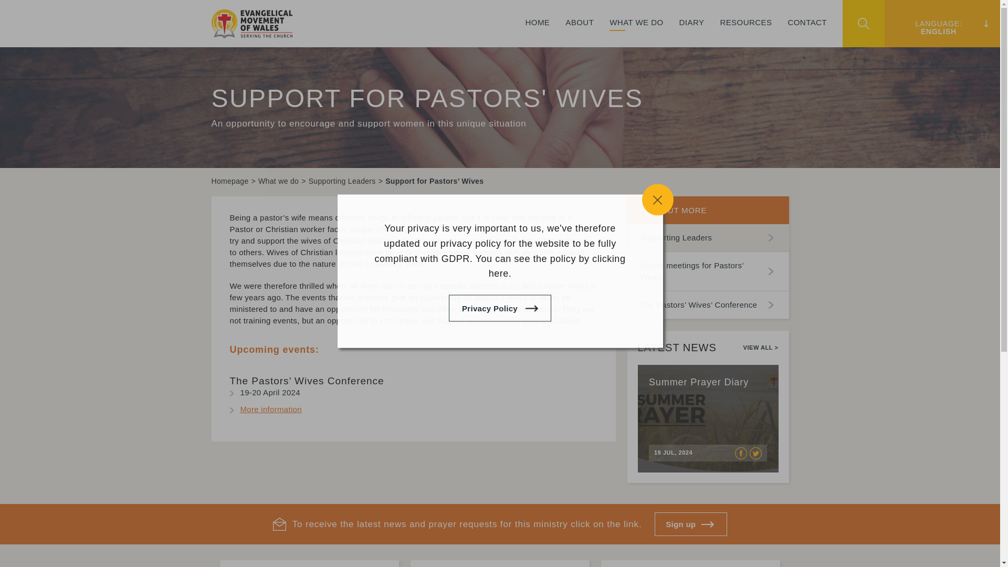  Describe the element at coordinates (636, 33) in the screenshot. I see `WHAT WE DO` at that location.